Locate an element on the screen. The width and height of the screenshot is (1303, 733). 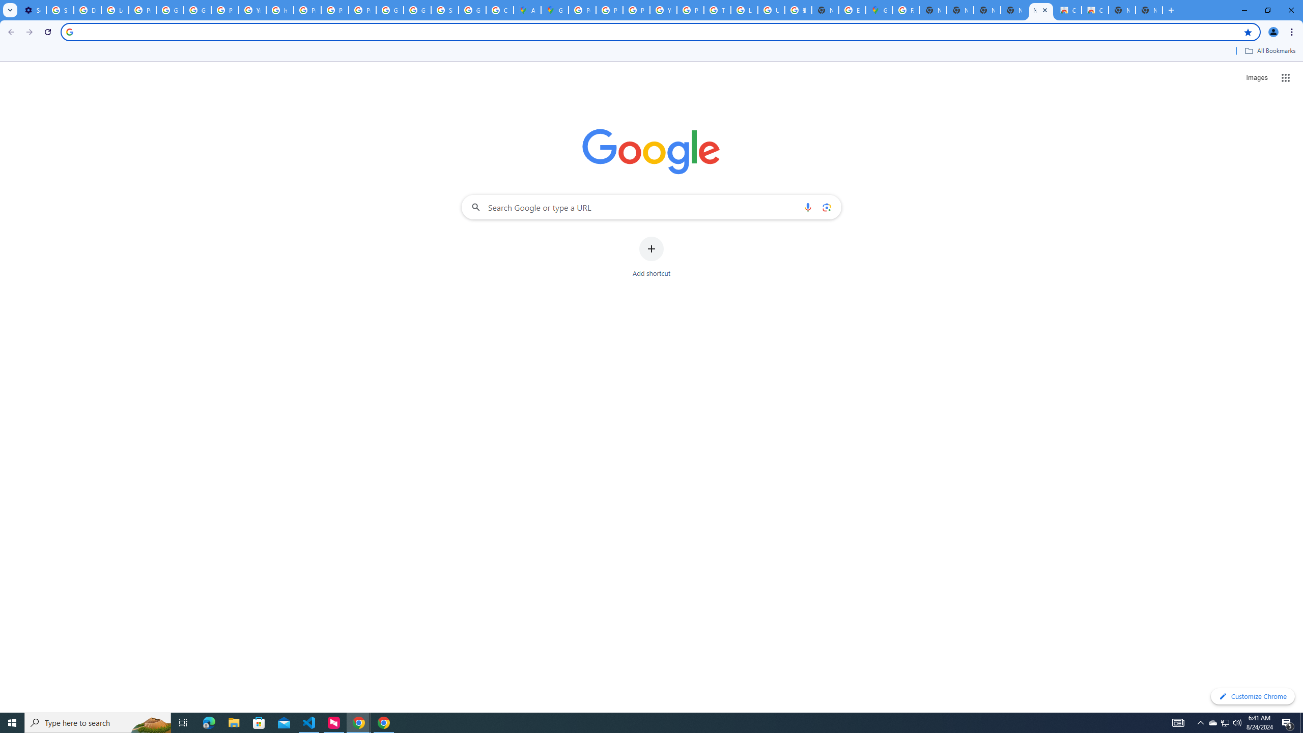
Privacy Help Center - Policies Help is located at coordinates (636, 10).